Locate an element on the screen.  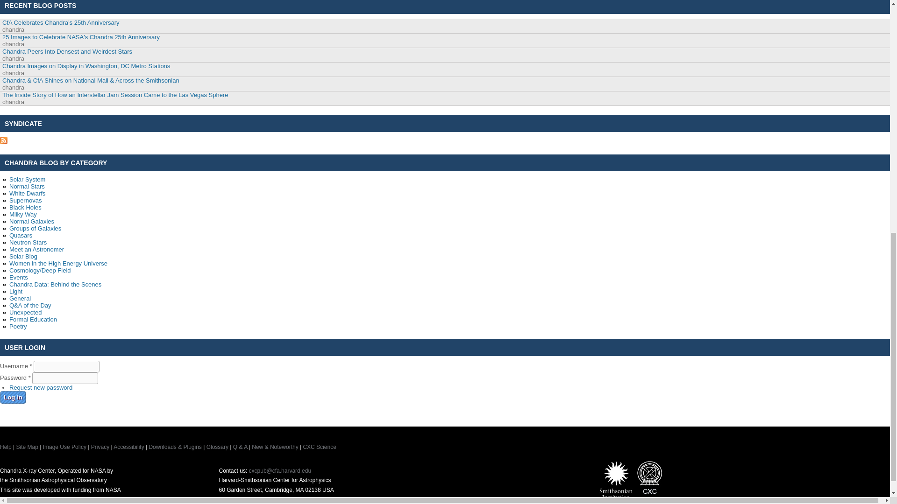
Log in is located at coordinates (13, 398).